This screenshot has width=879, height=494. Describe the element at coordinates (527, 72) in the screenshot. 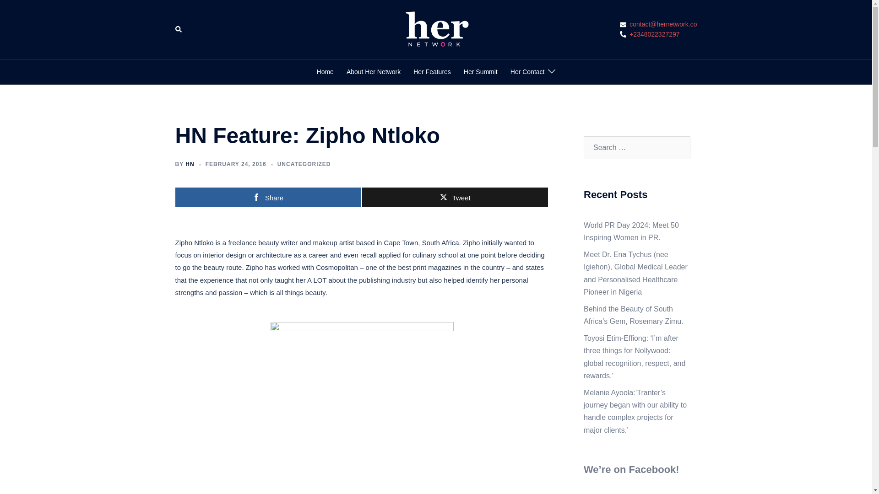

I see `Her Contact` at that location.